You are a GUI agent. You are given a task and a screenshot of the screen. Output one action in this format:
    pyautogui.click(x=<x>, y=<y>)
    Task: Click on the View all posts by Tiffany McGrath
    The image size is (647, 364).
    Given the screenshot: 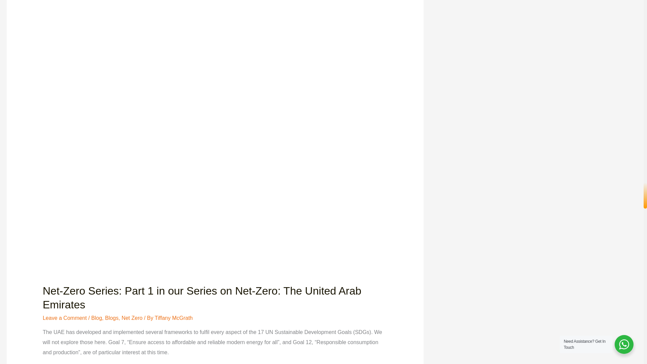 What is the action you would take?
    pyautogui.click(x=174, y=318)
    